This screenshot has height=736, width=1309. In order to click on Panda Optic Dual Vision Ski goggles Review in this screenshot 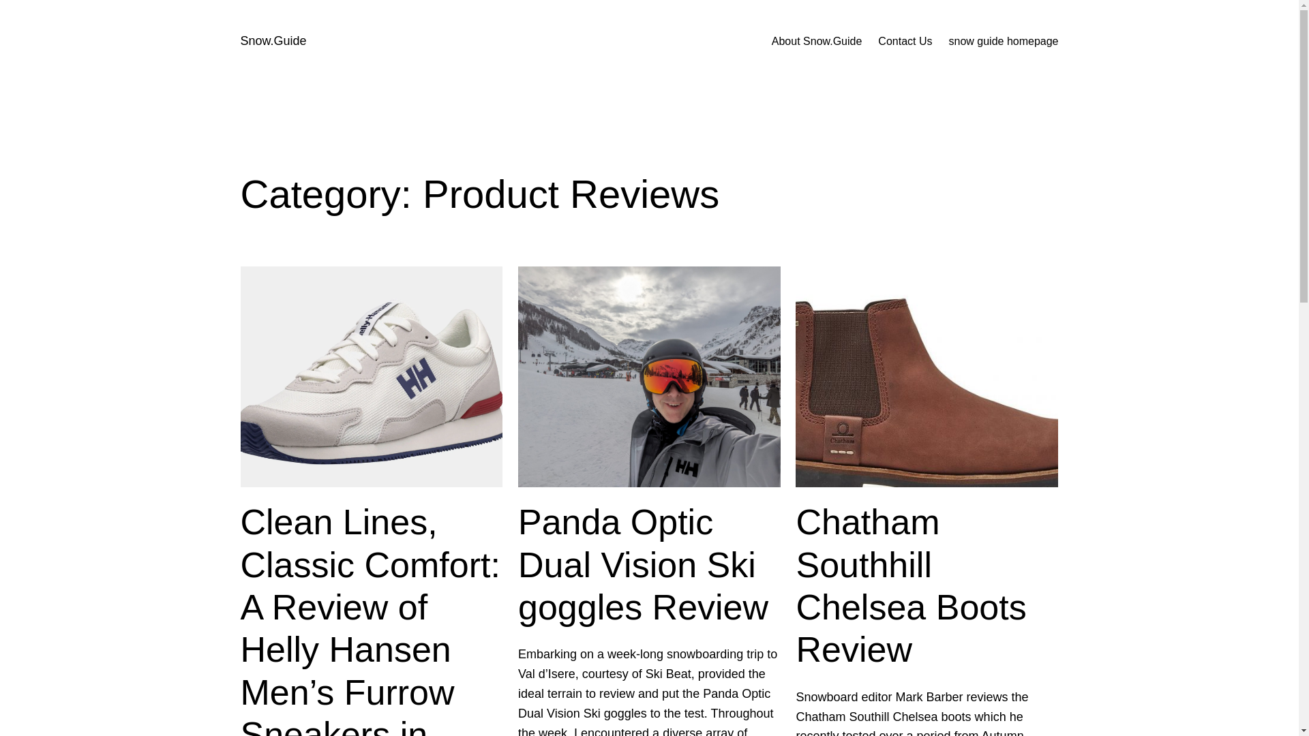, I will do `click(649, 564)`.